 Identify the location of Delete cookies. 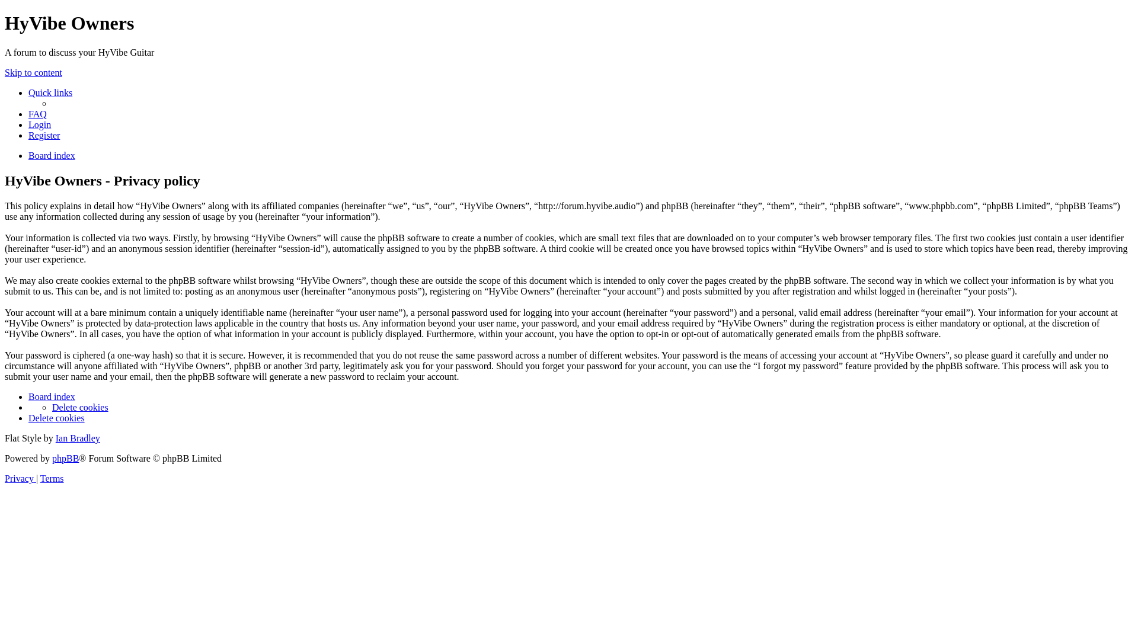
(81, 408).